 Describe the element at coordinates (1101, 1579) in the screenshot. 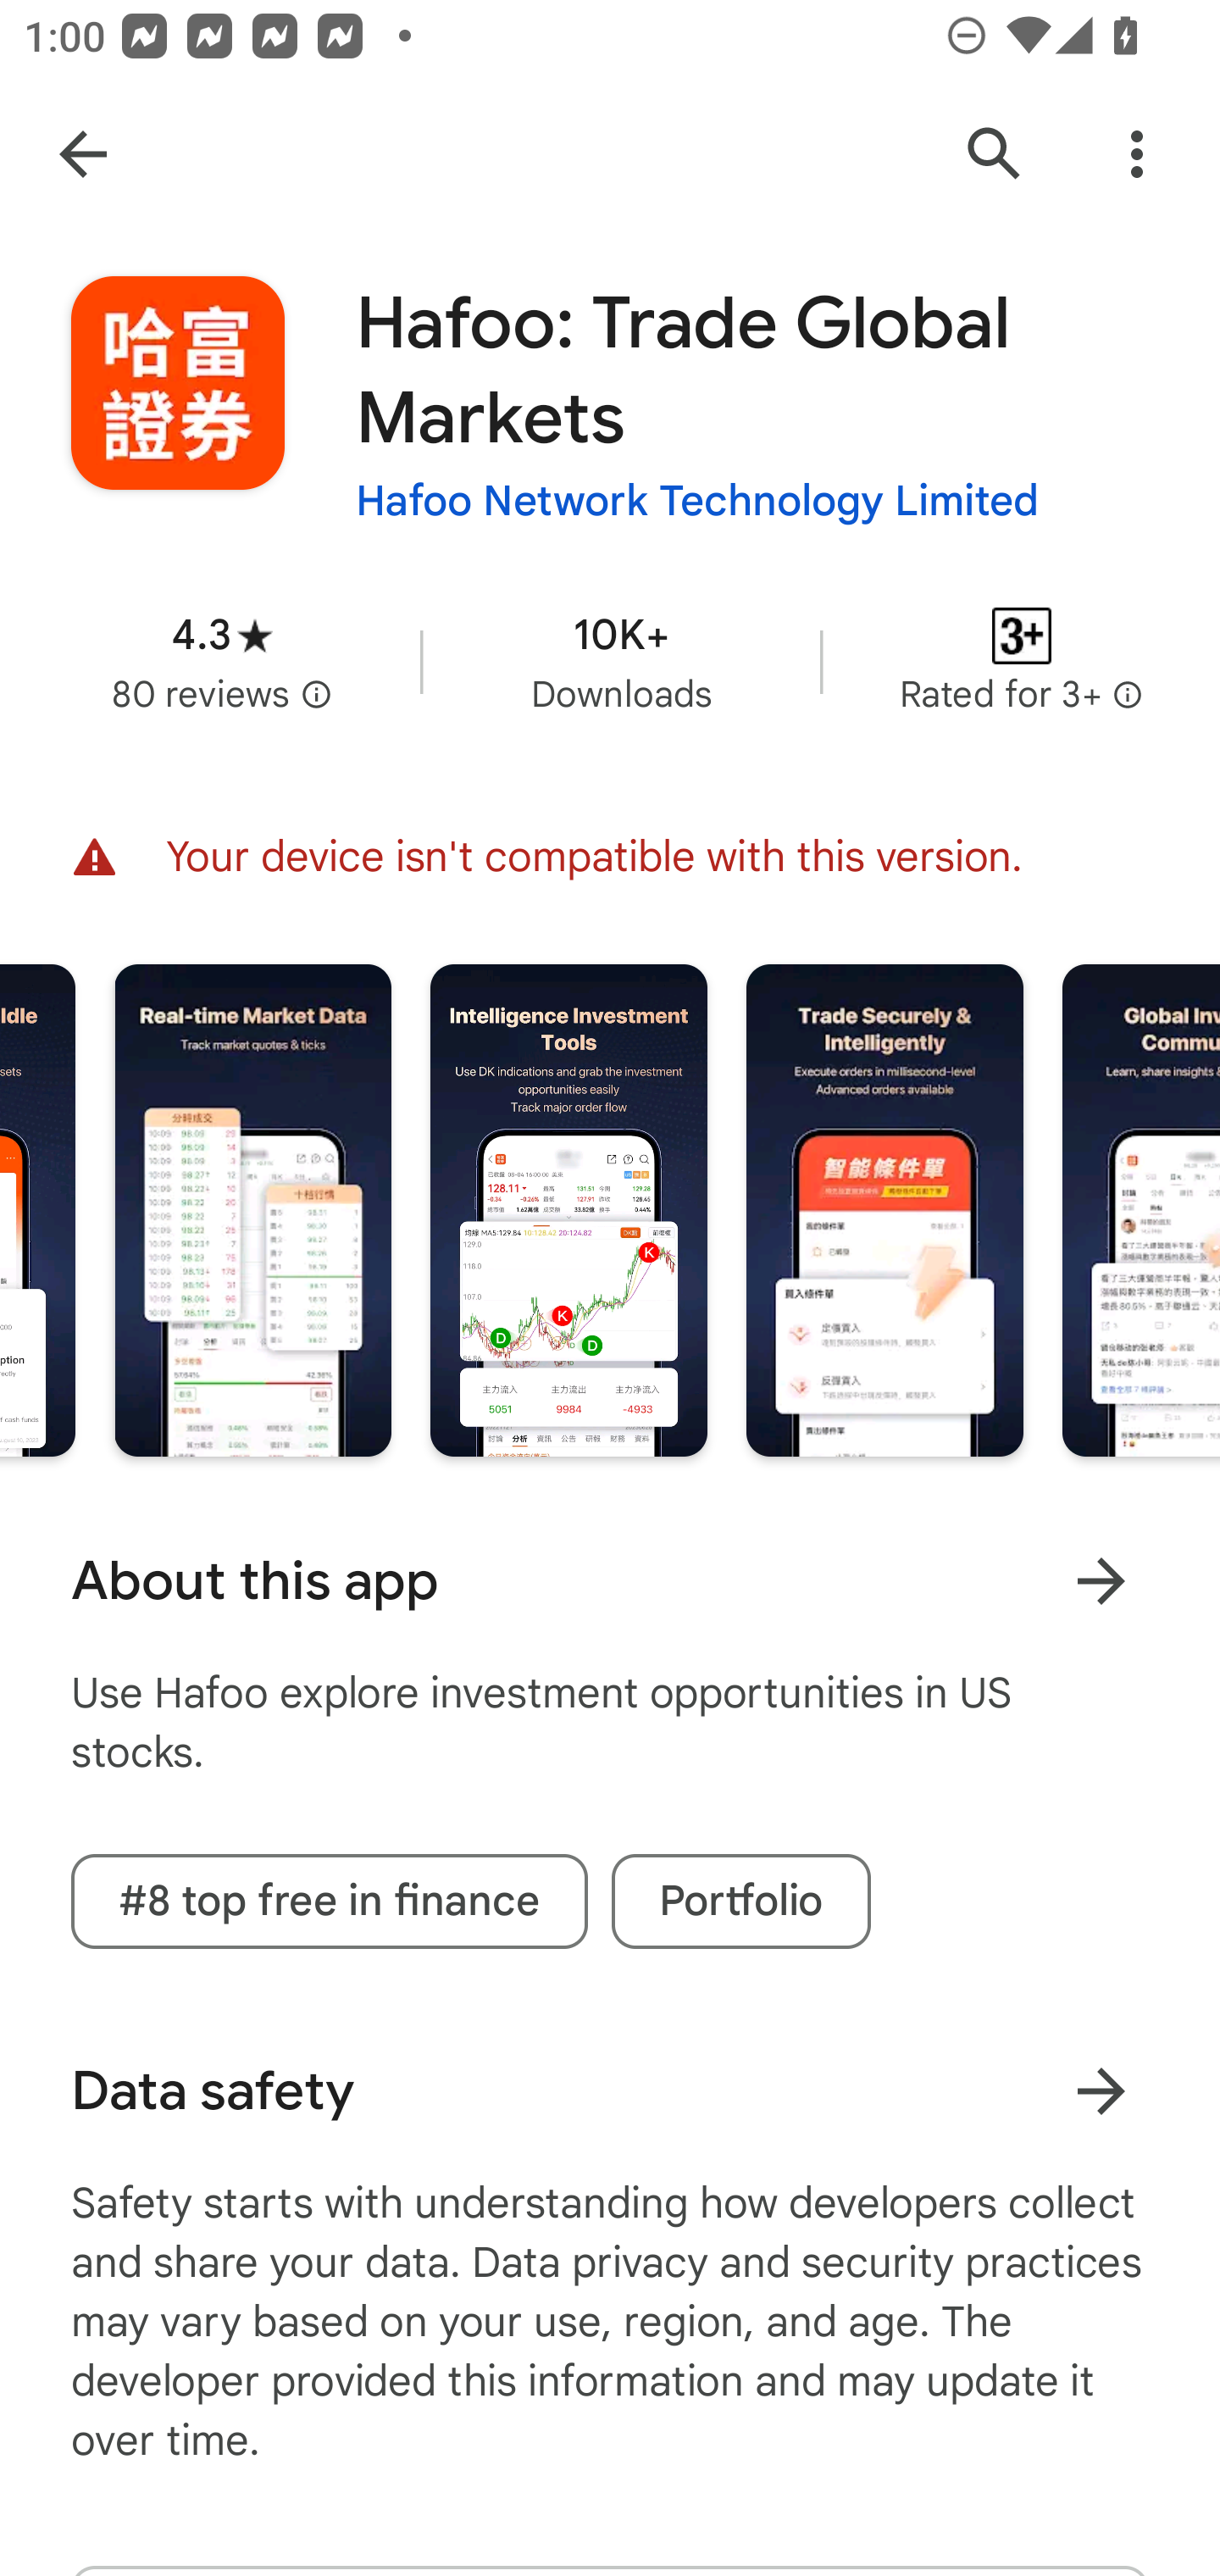

I see `Learn more About this app` at that location.